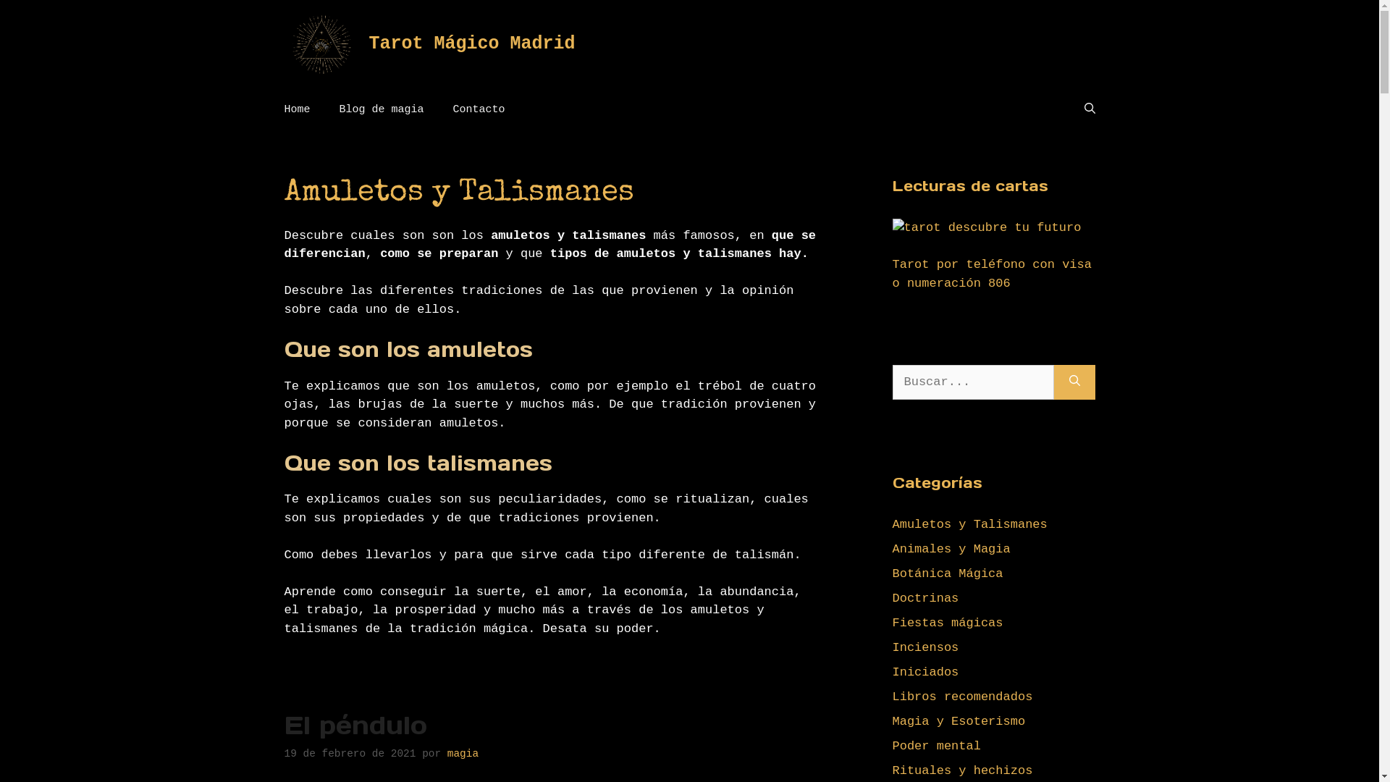  What do you see at coordinates (925, 598) in the screenshot?
I see `Doctrinas` at bounding box center [925, 598].